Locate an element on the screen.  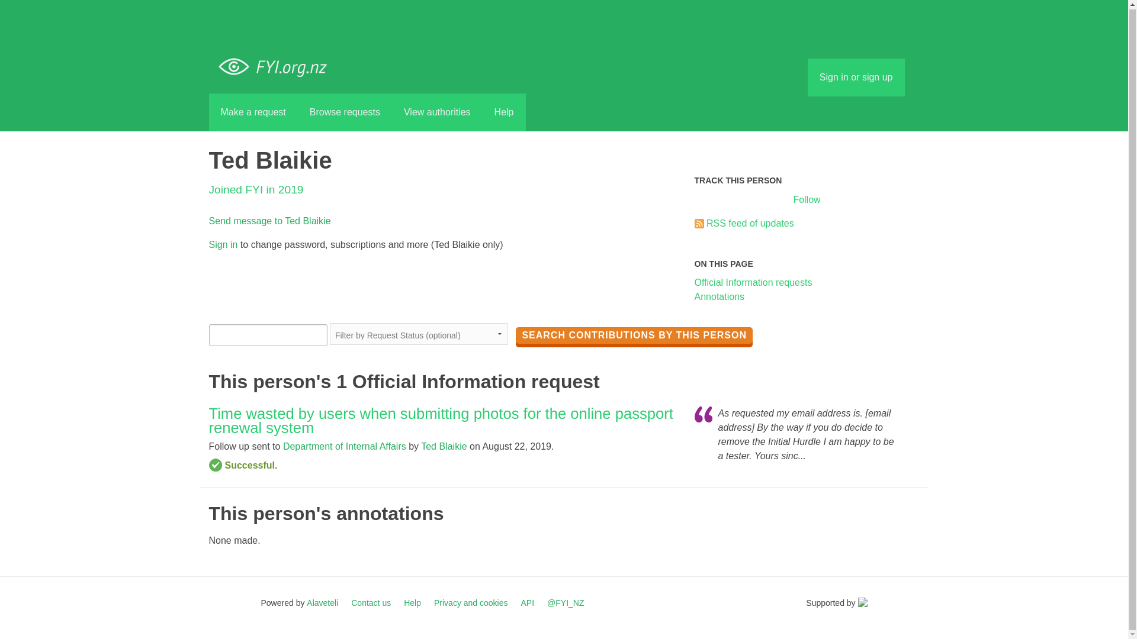
FYI is located at coordinates (277, 67).